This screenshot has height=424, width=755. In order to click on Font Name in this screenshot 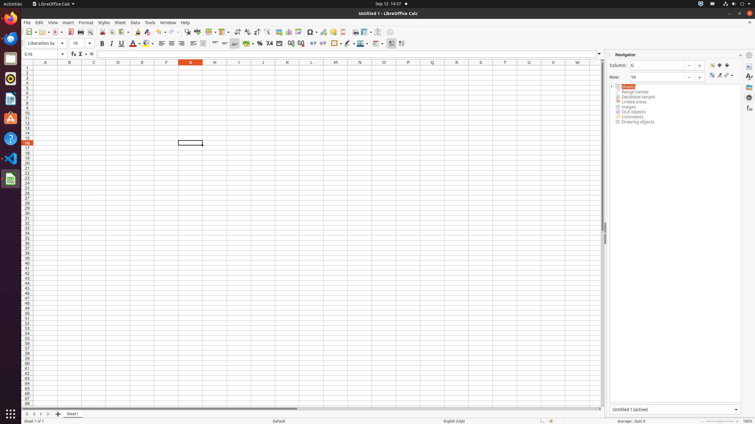, I will do `click(46, 43)`.